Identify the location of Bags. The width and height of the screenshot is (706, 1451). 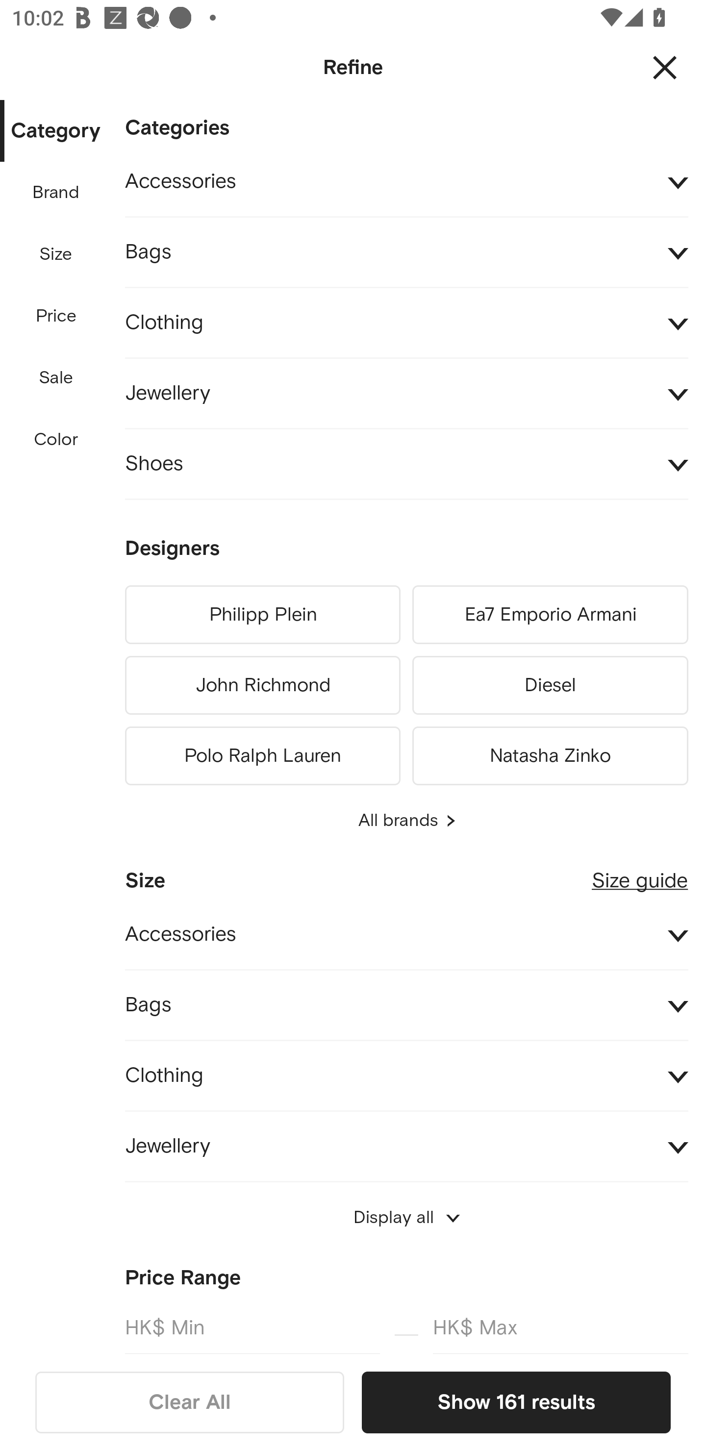
(406, 1005).